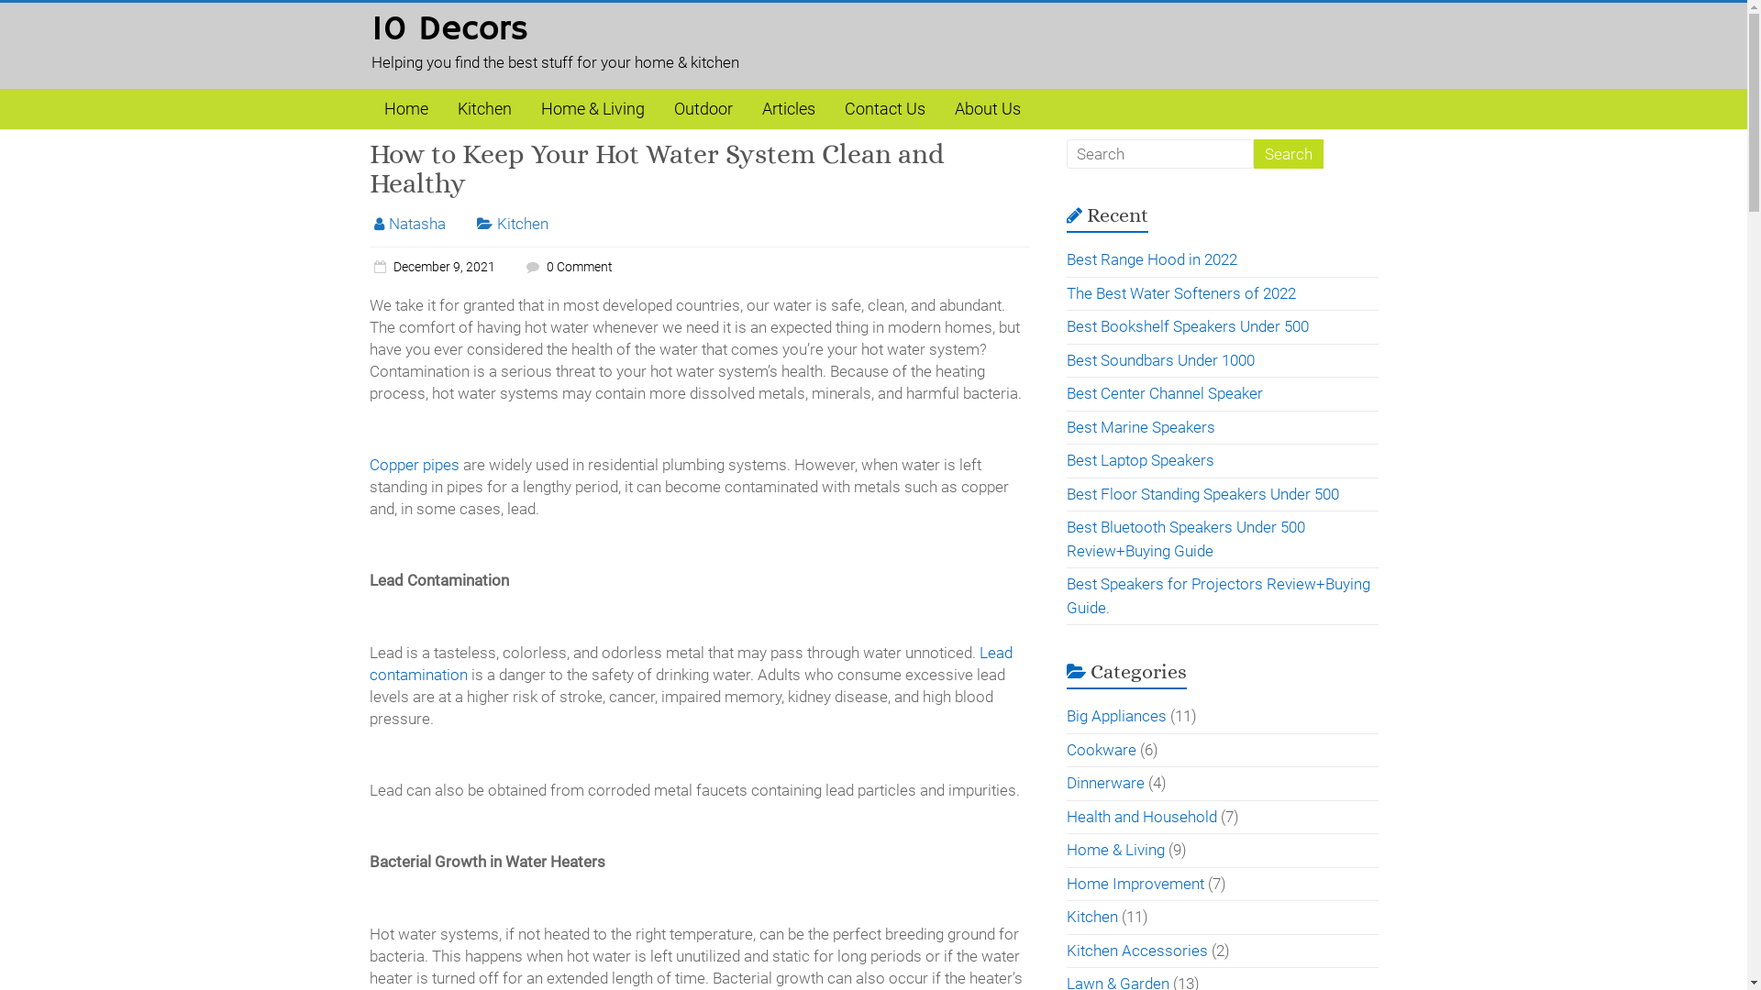 This screenshot has width=1761, height=990. What do you see at coordinates (1115, 850) in the screenshot?
I see `Home & Living` at bounding box center [1115, 850].